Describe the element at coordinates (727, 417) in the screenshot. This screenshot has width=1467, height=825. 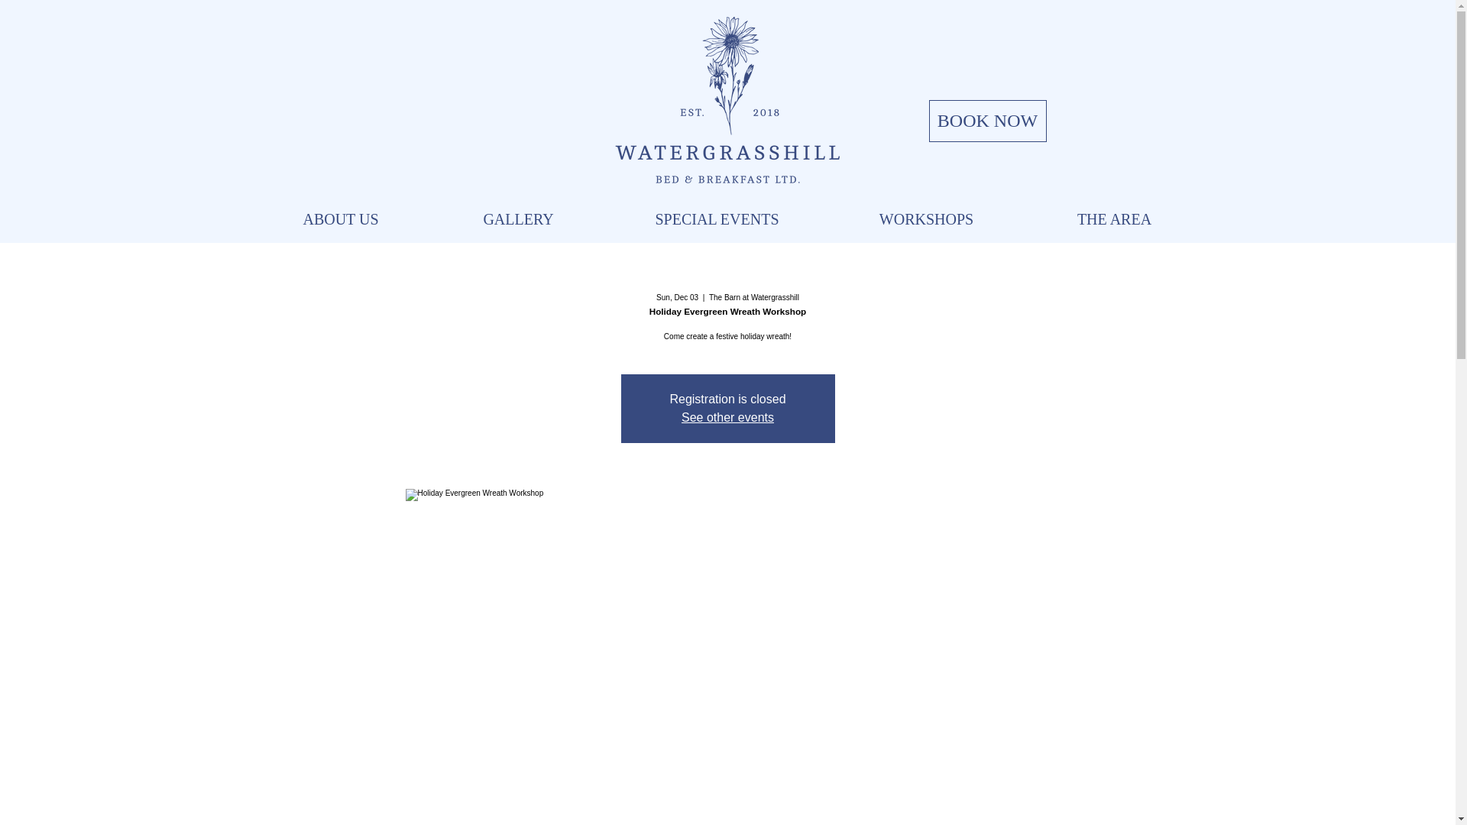
I see `See other events` at that location.